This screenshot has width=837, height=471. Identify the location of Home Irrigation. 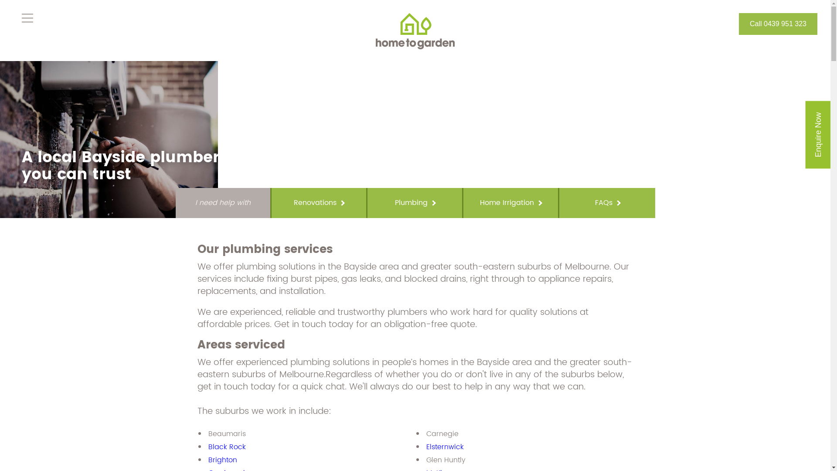
(511, 203).